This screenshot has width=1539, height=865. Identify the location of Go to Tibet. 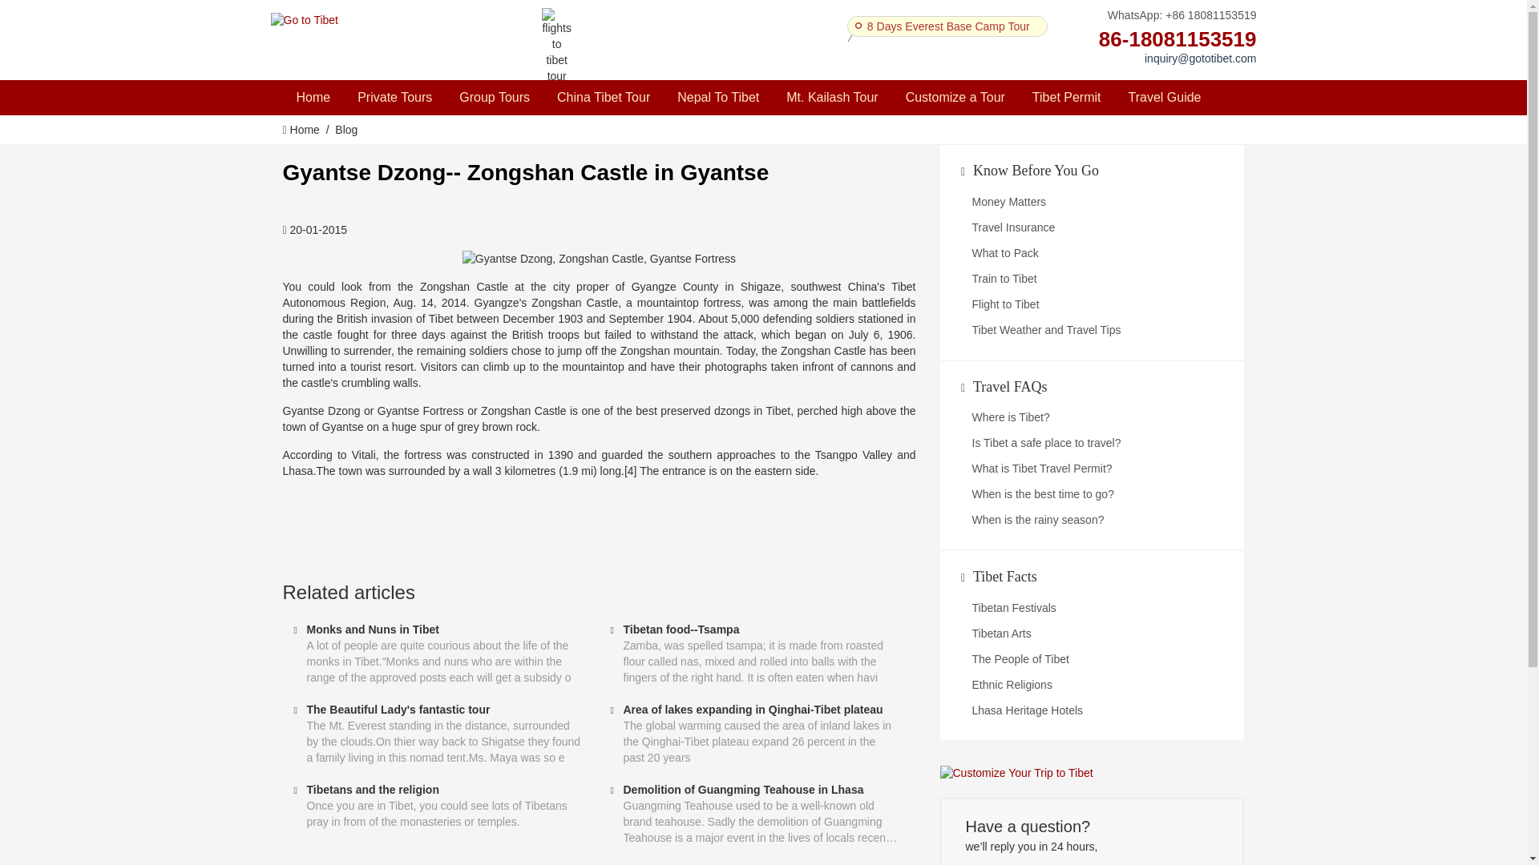
(305, 21).